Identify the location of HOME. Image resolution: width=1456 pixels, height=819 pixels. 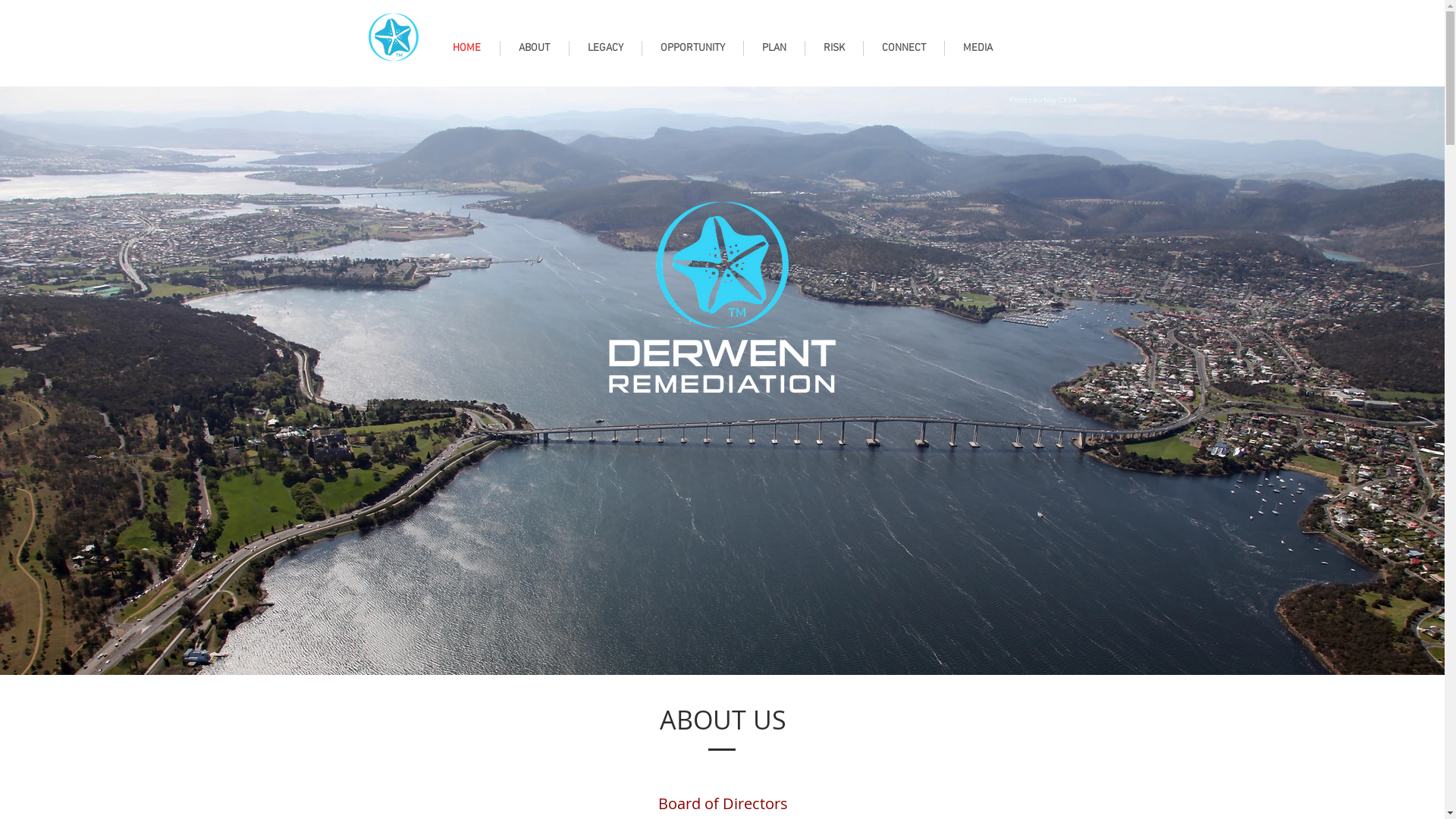
(466, 49).